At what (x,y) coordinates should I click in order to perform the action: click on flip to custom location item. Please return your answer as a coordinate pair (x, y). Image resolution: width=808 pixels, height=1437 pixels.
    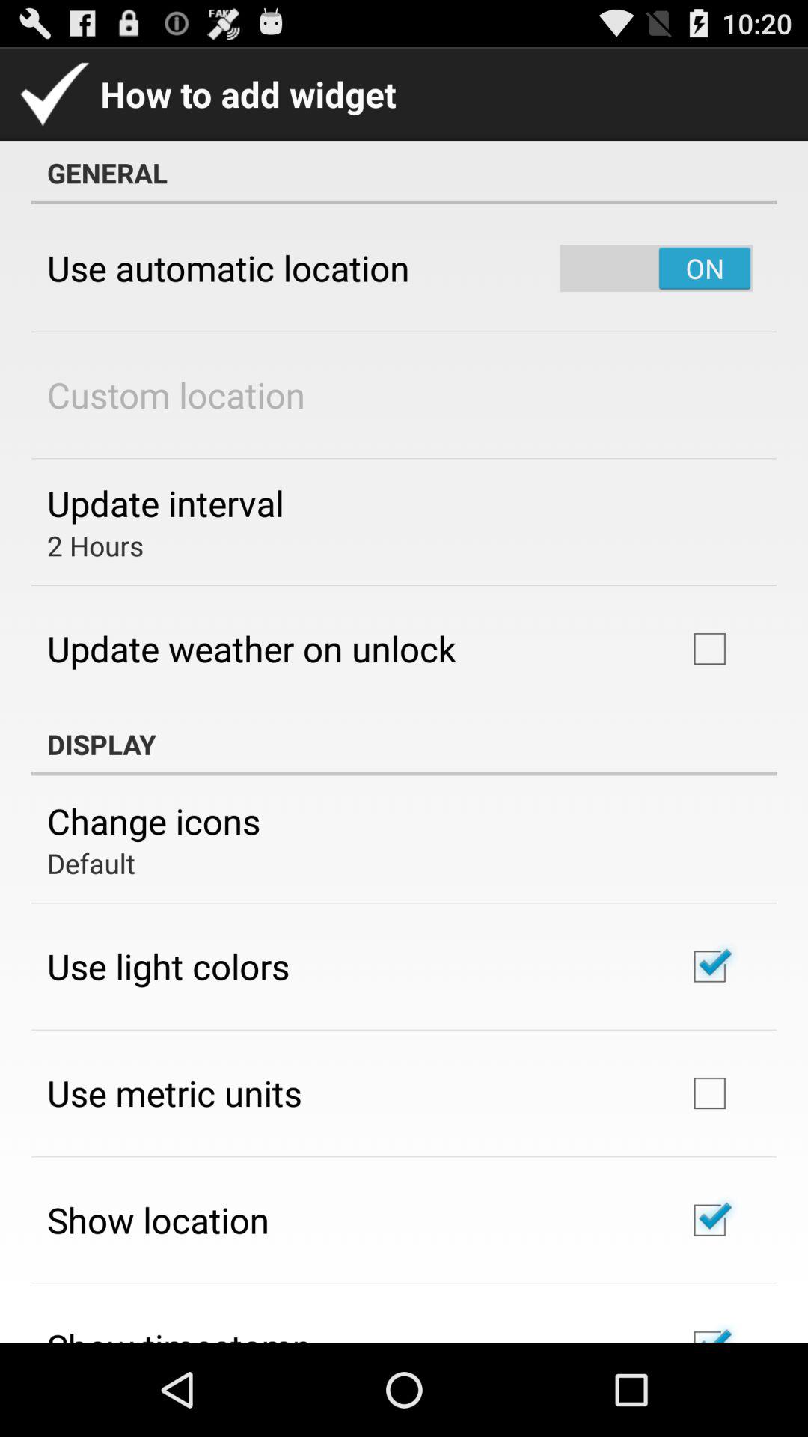
    Looking at the image, I should click on (177, 394).